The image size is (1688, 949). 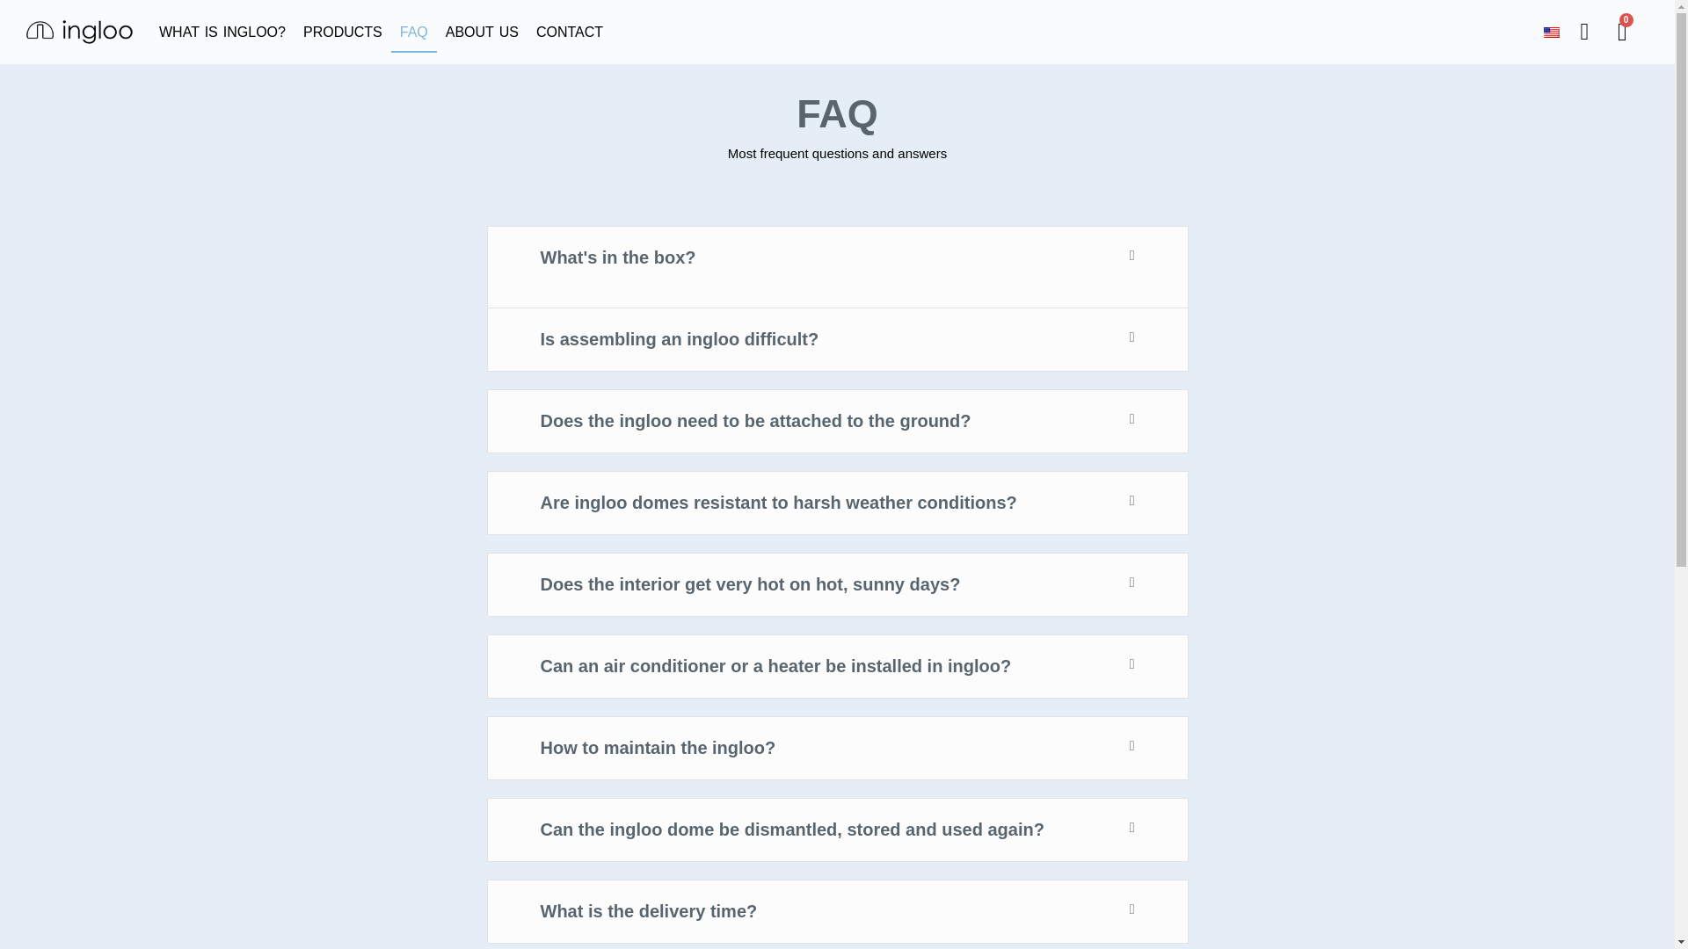 I want to click on WHAT IS INGLOO?, so click(x=222, y=33).